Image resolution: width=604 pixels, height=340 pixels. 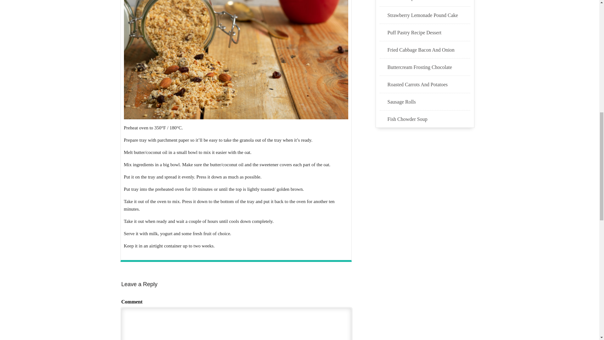 What do you see at coordinates (429, 32) in the screenshot?
I see `Puff Pastry Recipe Dessert` at bounding box center [429, 32].